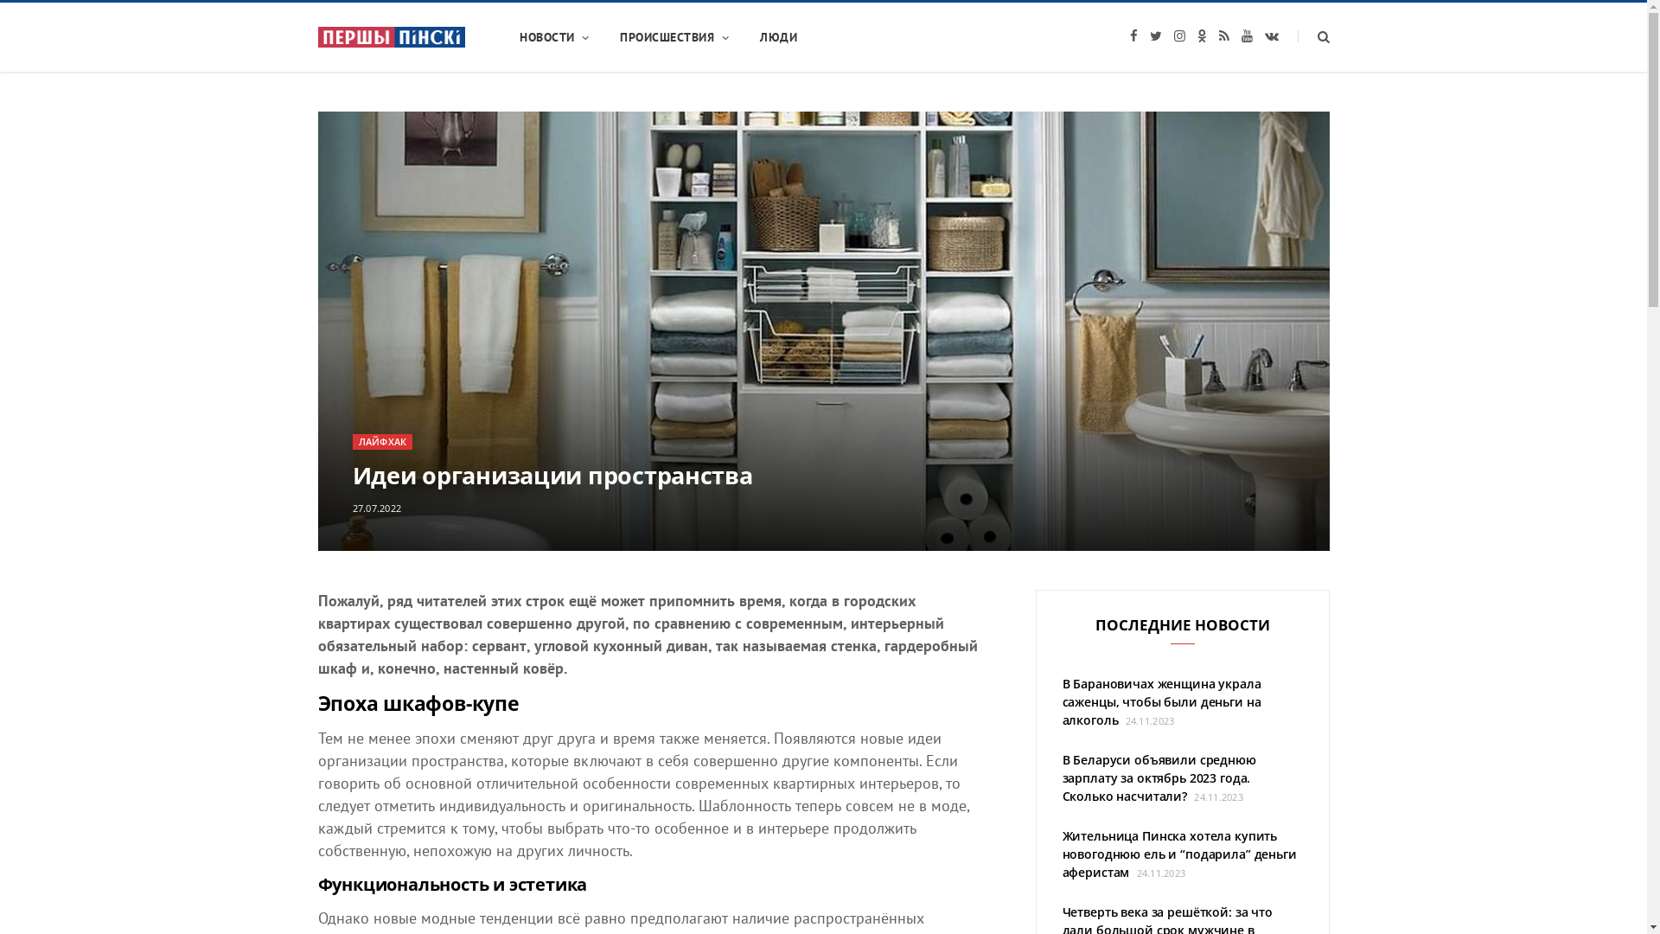  What do you see at coordinates (1179, 36) in the screenshot?
I see `Instagram` at bounding box center [1179, 36].